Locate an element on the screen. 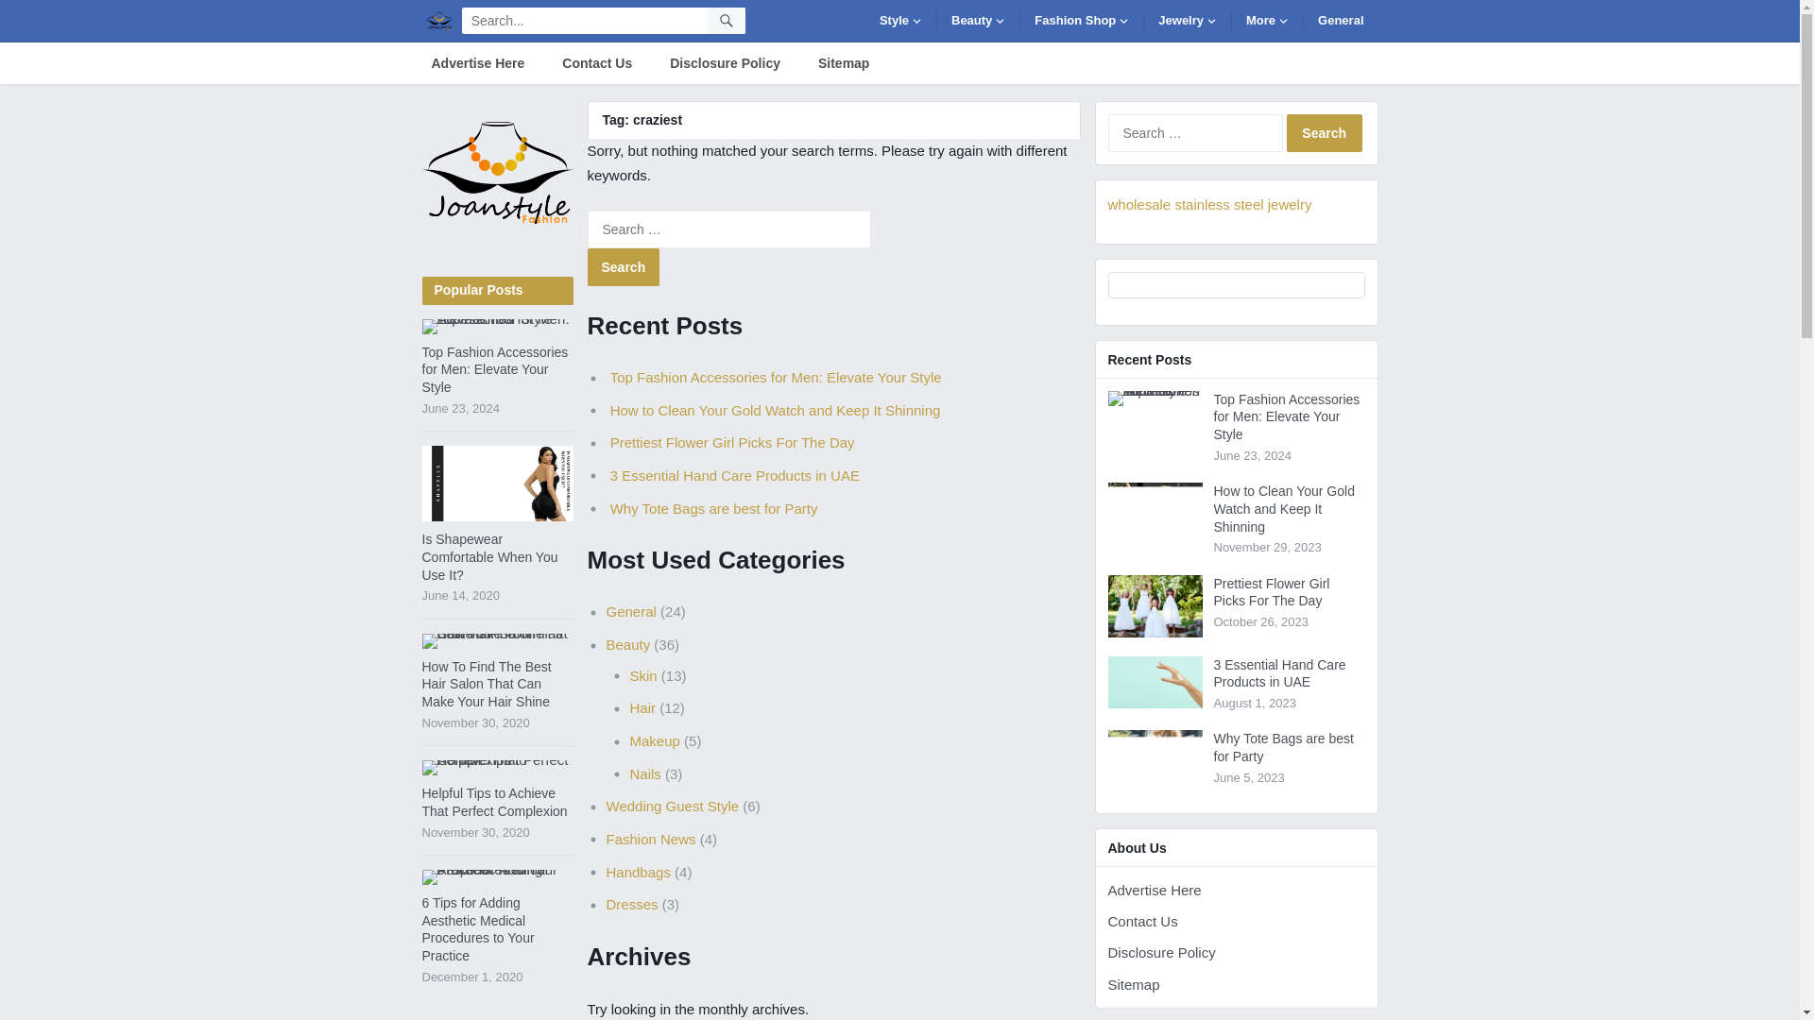 This screenshot has height=1020, width=1814. How to Clean Your Gold Watch and Keep It Shinning is located at coordinates (1154, 507).